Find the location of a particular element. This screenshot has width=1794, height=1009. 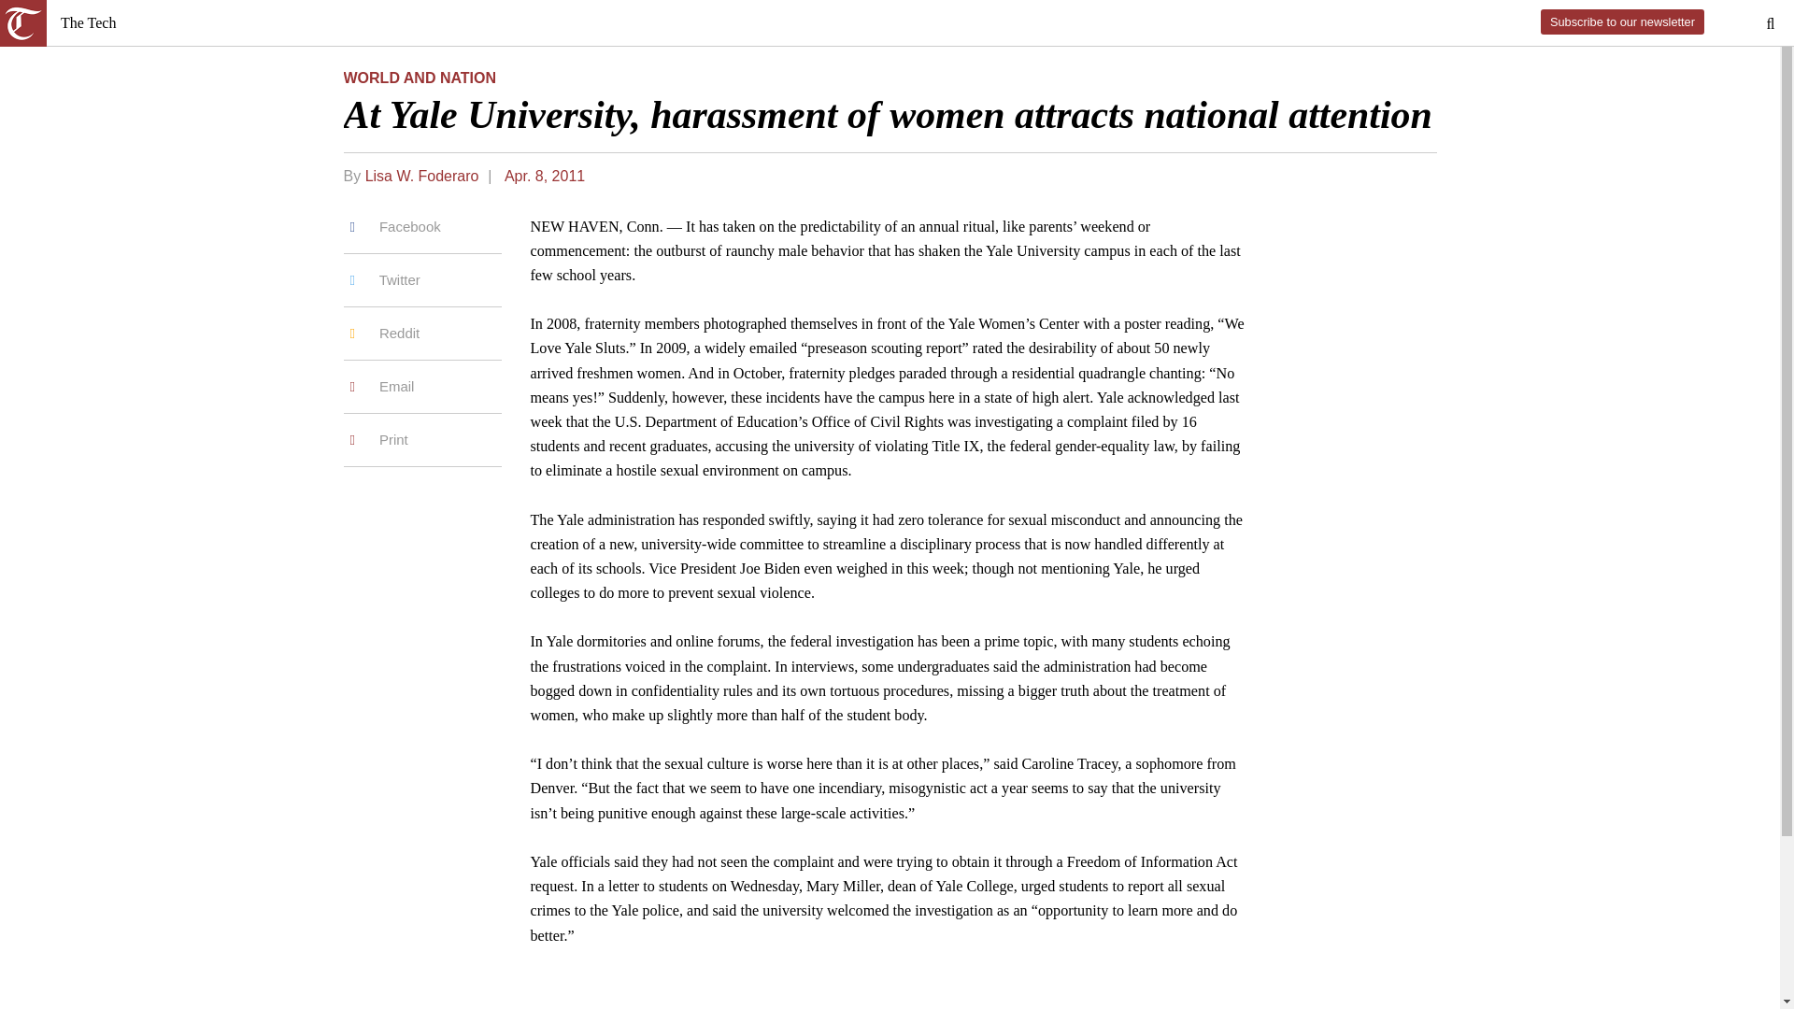

Facebook is located at coordinates (73, 583).